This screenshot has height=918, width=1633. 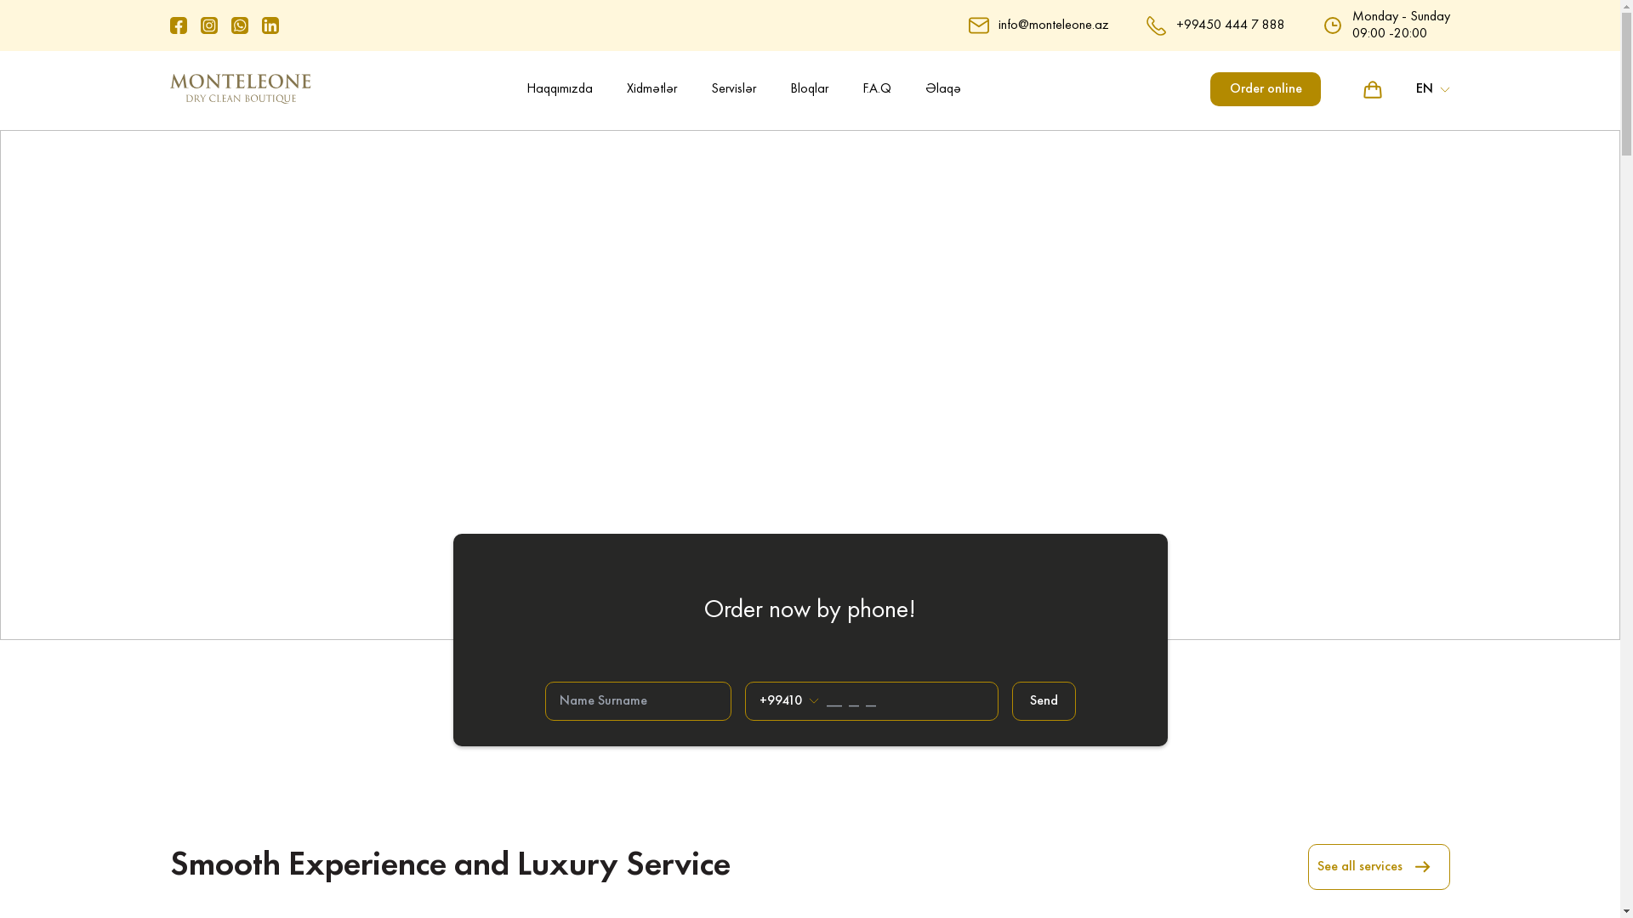 What do you see at coordinates (1231, 25) in the screenshot?
I see `+99450 444 7 888` at bounding box center [1231, 25].